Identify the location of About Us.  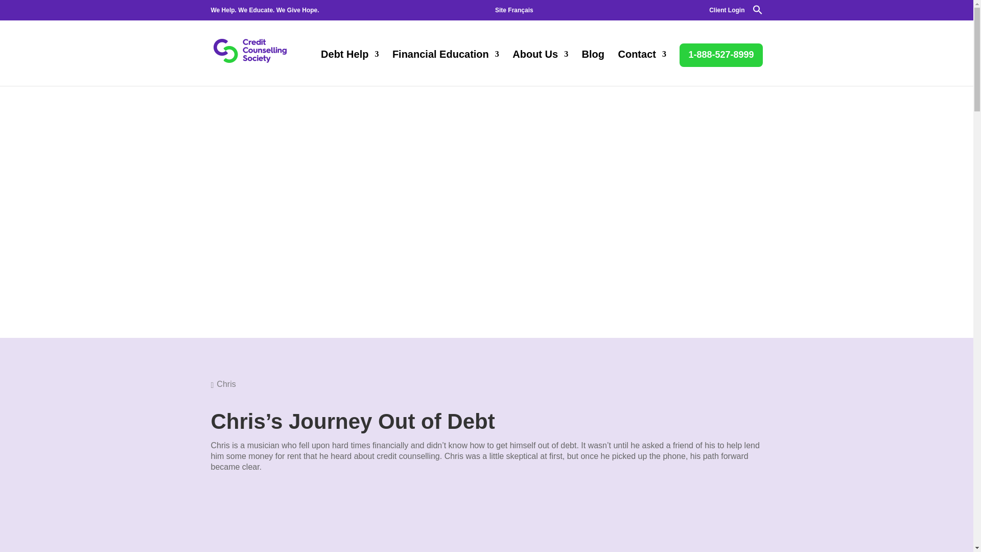
(540, 68).